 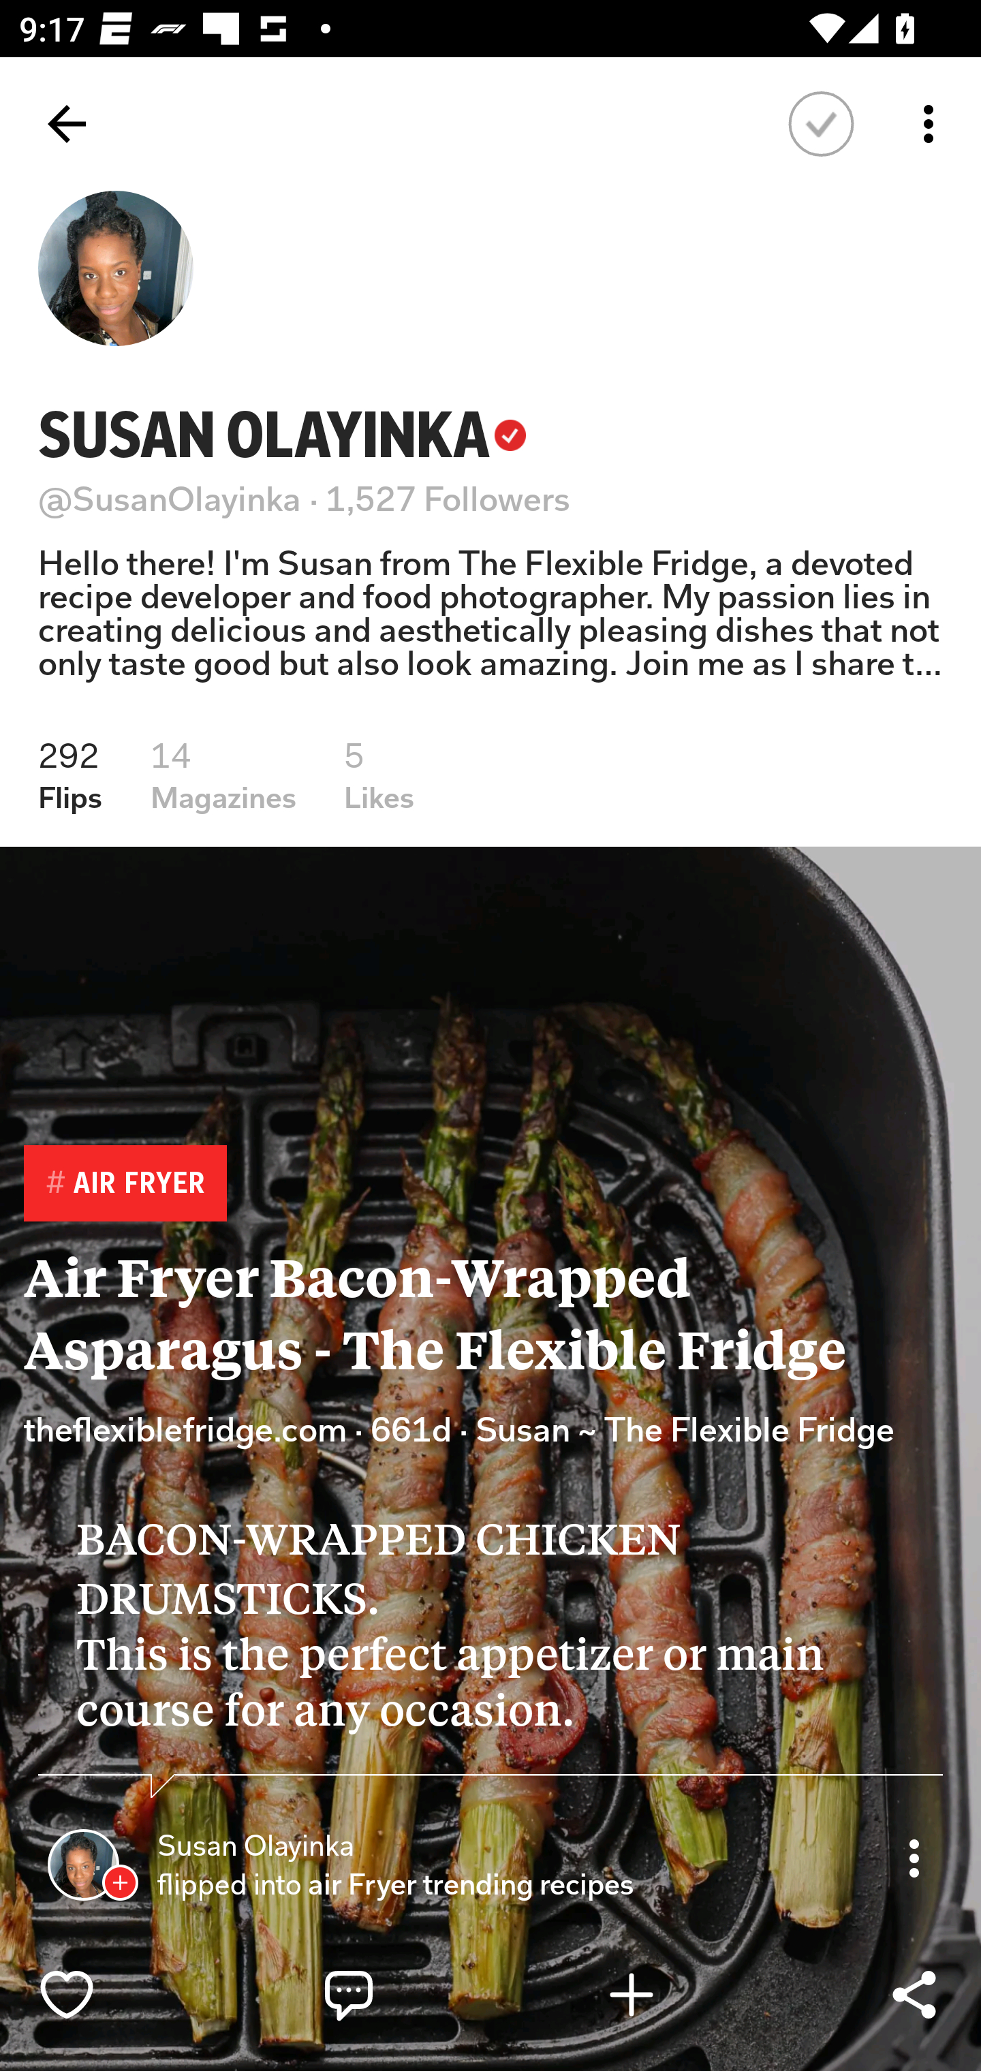 I want to click on 292 Flips, so click(x=70, y=775).